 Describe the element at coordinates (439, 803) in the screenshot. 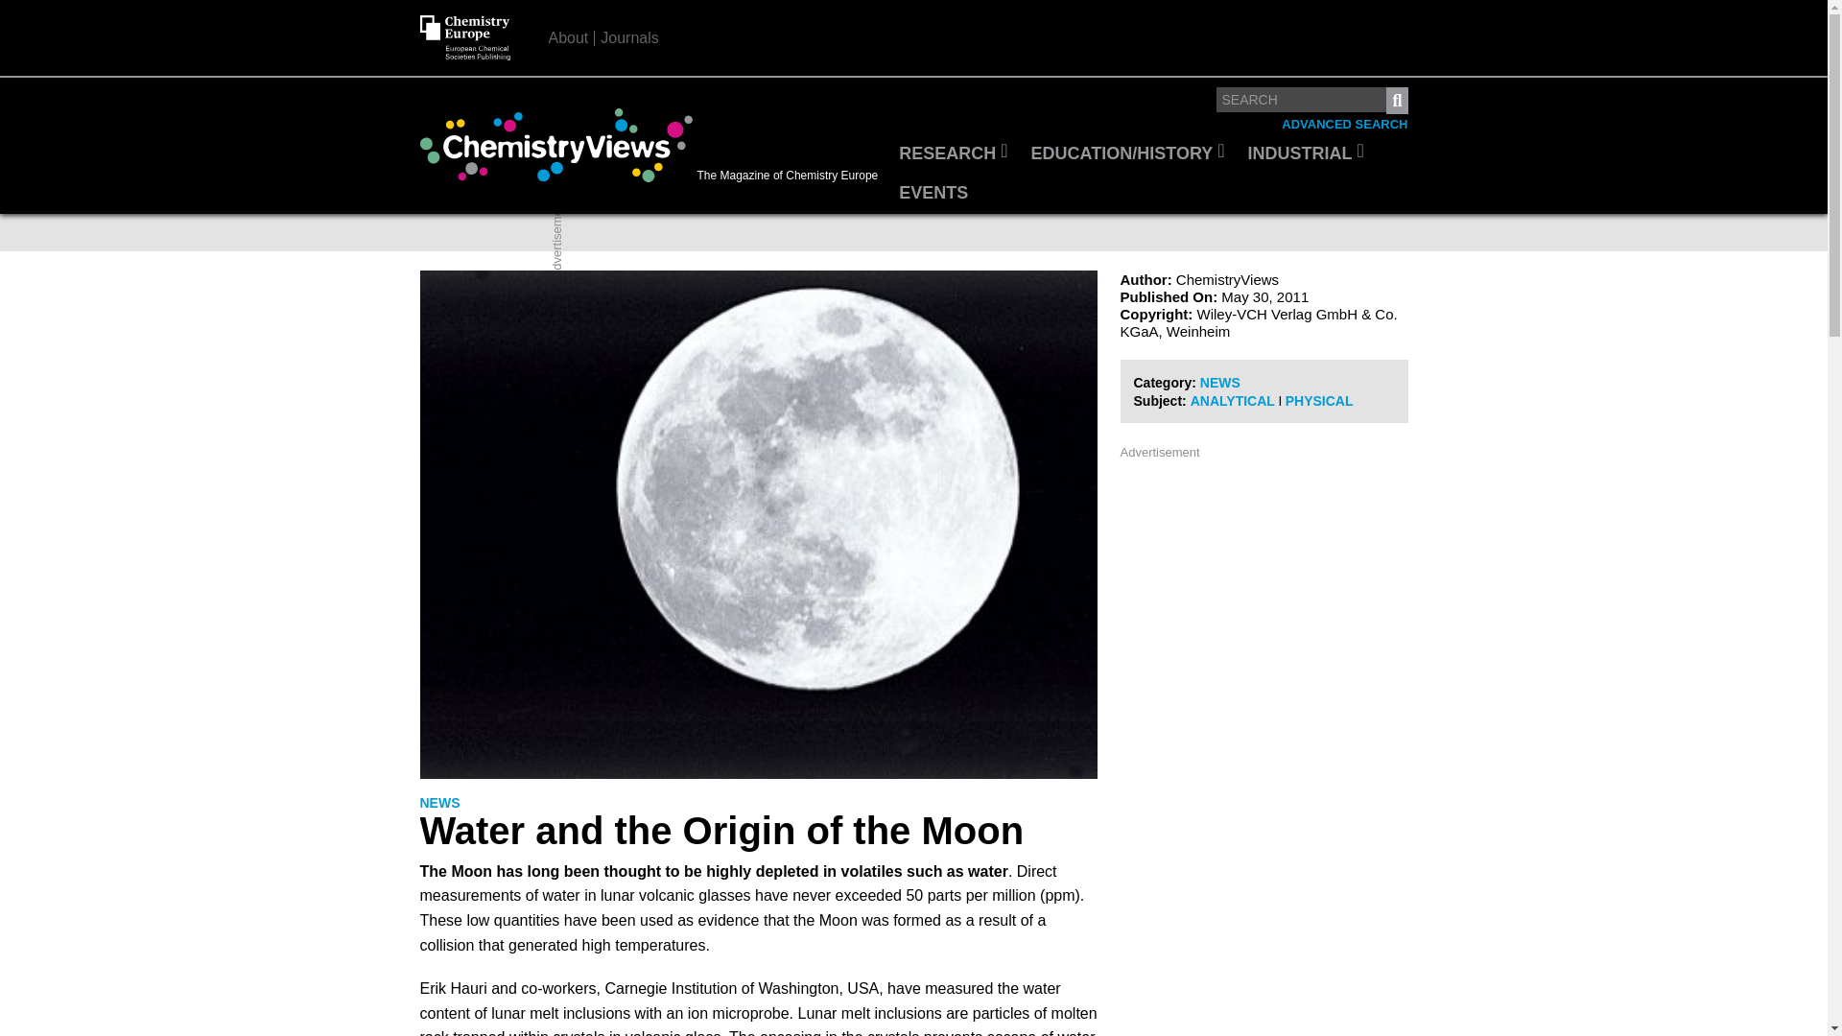

I see `NEWS` at that location.